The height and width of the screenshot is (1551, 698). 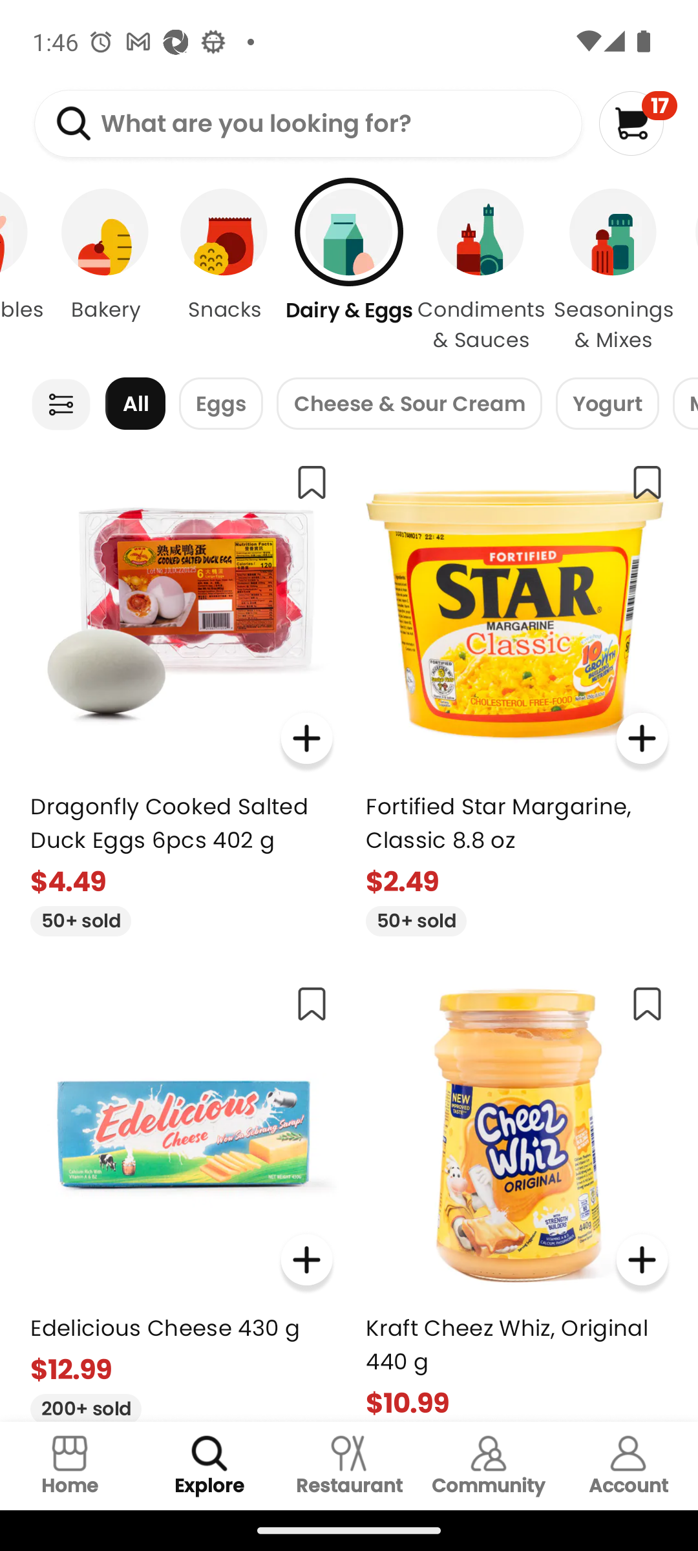 What do you see at coordinates (181, 1196) in the screenshot?
I see `Edelicious Cheese 430 g $12.99 200+ sold` at bounding box center [181, 1196].